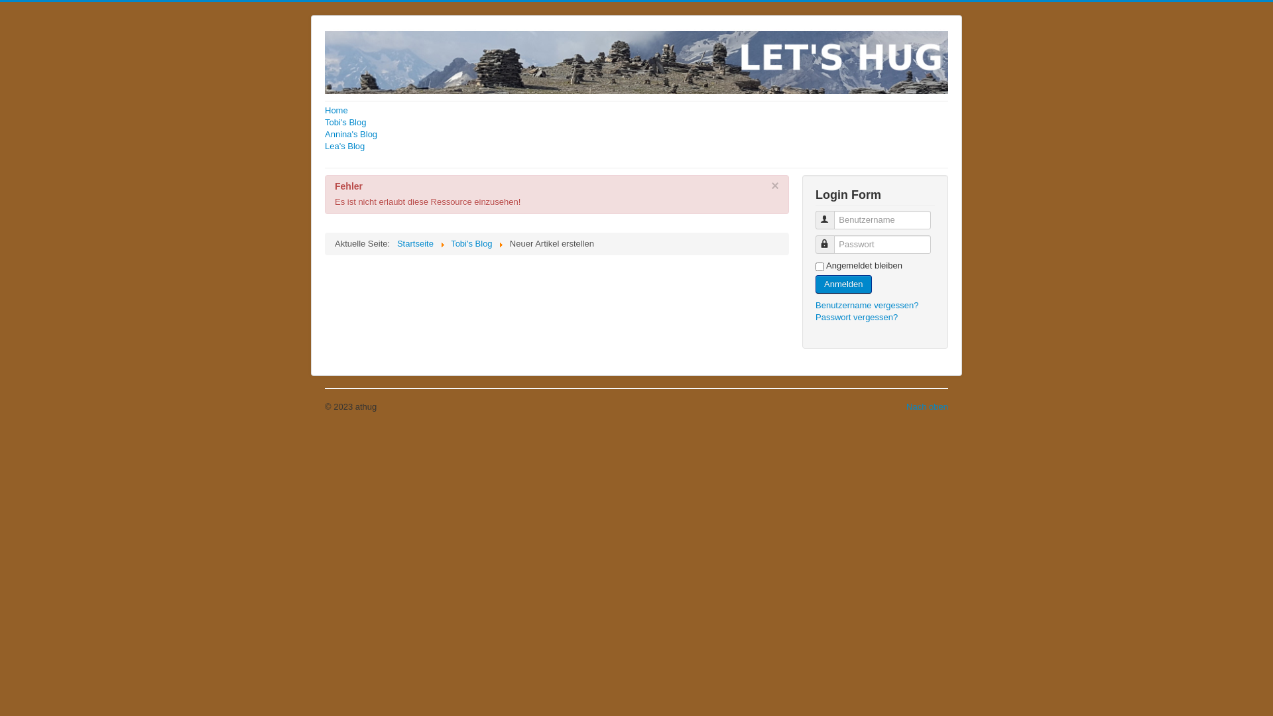 The width and height of the screenshot is (1273, 716). What do you see at coordinates (636, 135) in the screenshot?
I see `Annina's Blog` at bounding box center [636, 135].